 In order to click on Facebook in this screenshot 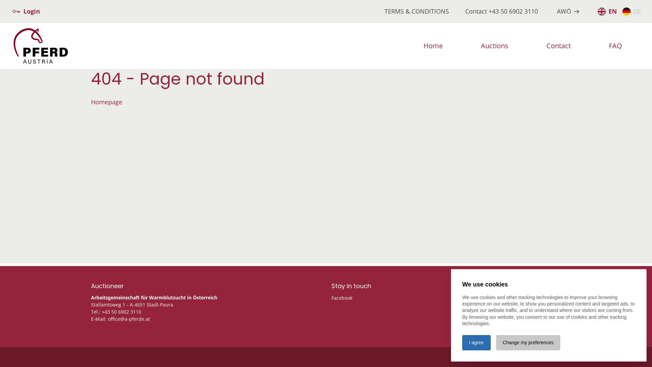, I will do `click(342, 298)`.